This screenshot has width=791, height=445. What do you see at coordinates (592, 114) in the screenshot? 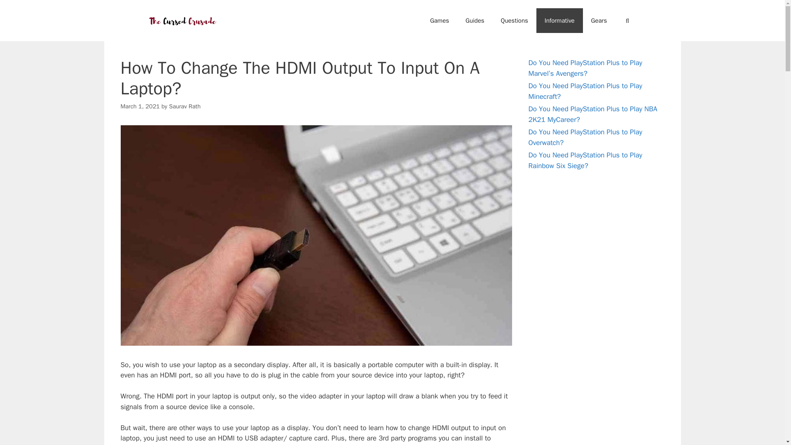
I see `Do You Need PlayStation Plus to Play NBA 2K21 MyCareer?` at bounding box center [592, 114].